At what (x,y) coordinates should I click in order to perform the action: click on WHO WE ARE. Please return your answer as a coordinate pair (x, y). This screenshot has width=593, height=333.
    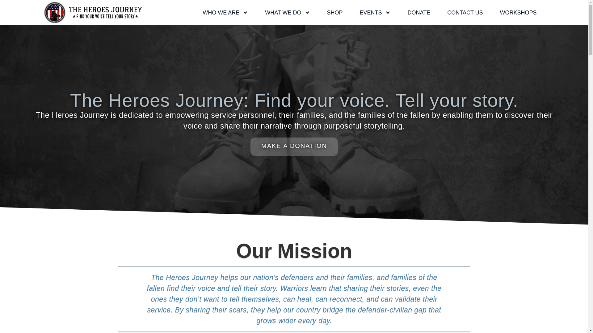
    Looking at the image, I should click on (225, 12).